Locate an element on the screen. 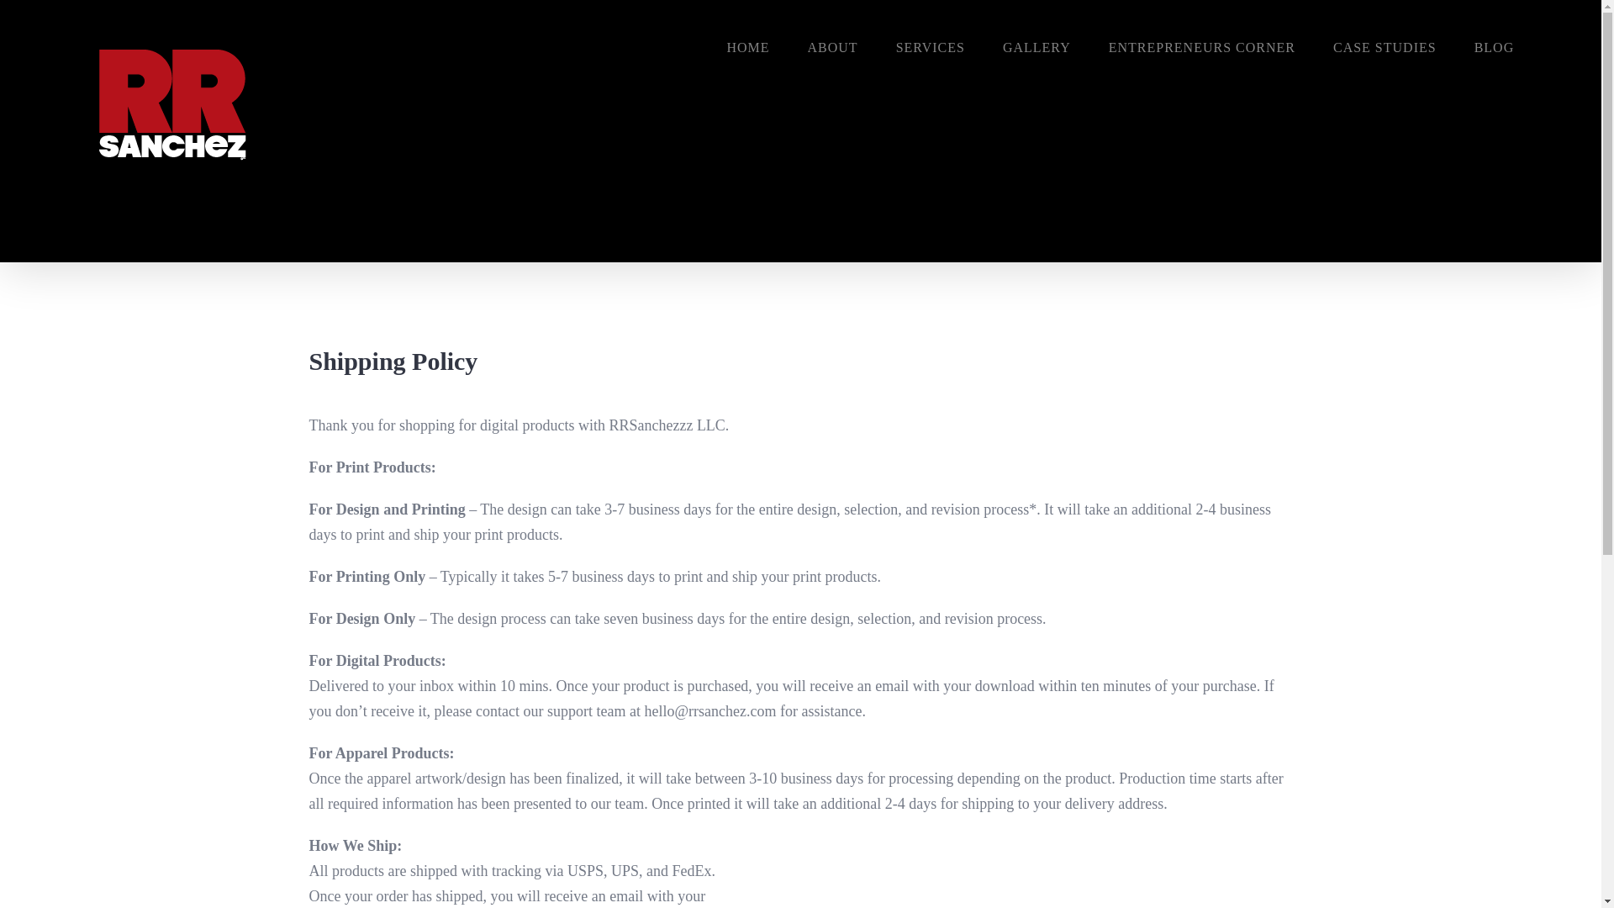 This screenshot has height=908, width=1614. CASE STUDIES is located at coordinates (1384, 48).